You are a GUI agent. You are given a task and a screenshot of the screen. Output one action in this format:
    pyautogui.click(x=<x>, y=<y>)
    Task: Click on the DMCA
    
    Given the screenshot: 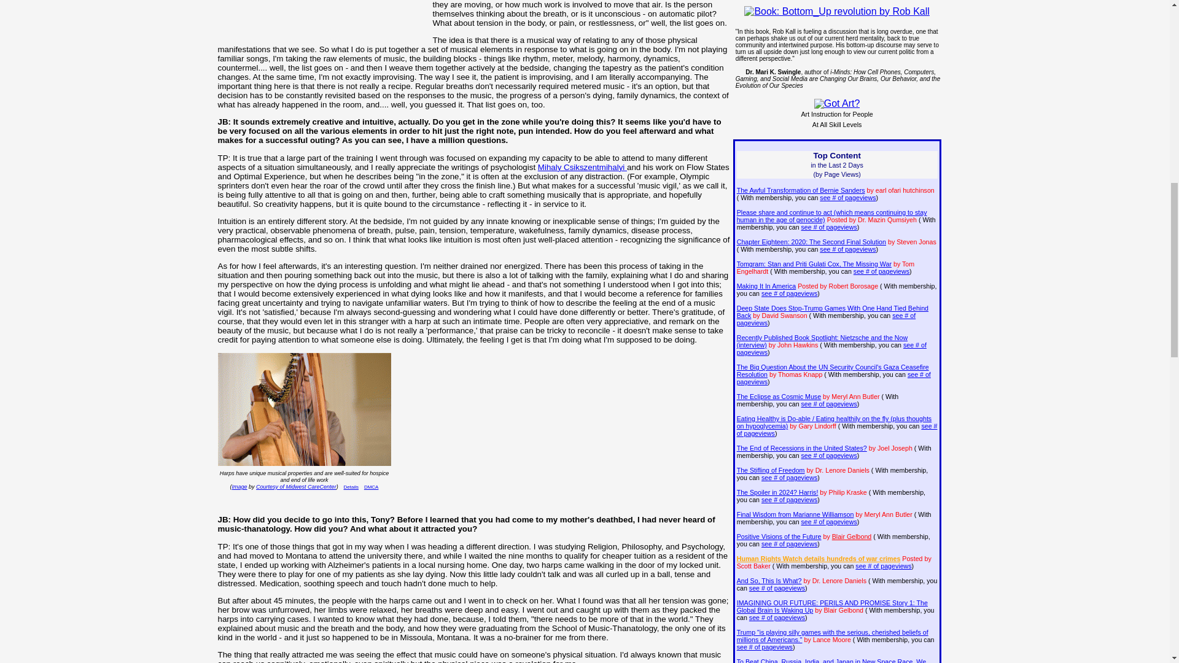 What is the action you would take?
    pyautogui.click(x=371, y=487)
    